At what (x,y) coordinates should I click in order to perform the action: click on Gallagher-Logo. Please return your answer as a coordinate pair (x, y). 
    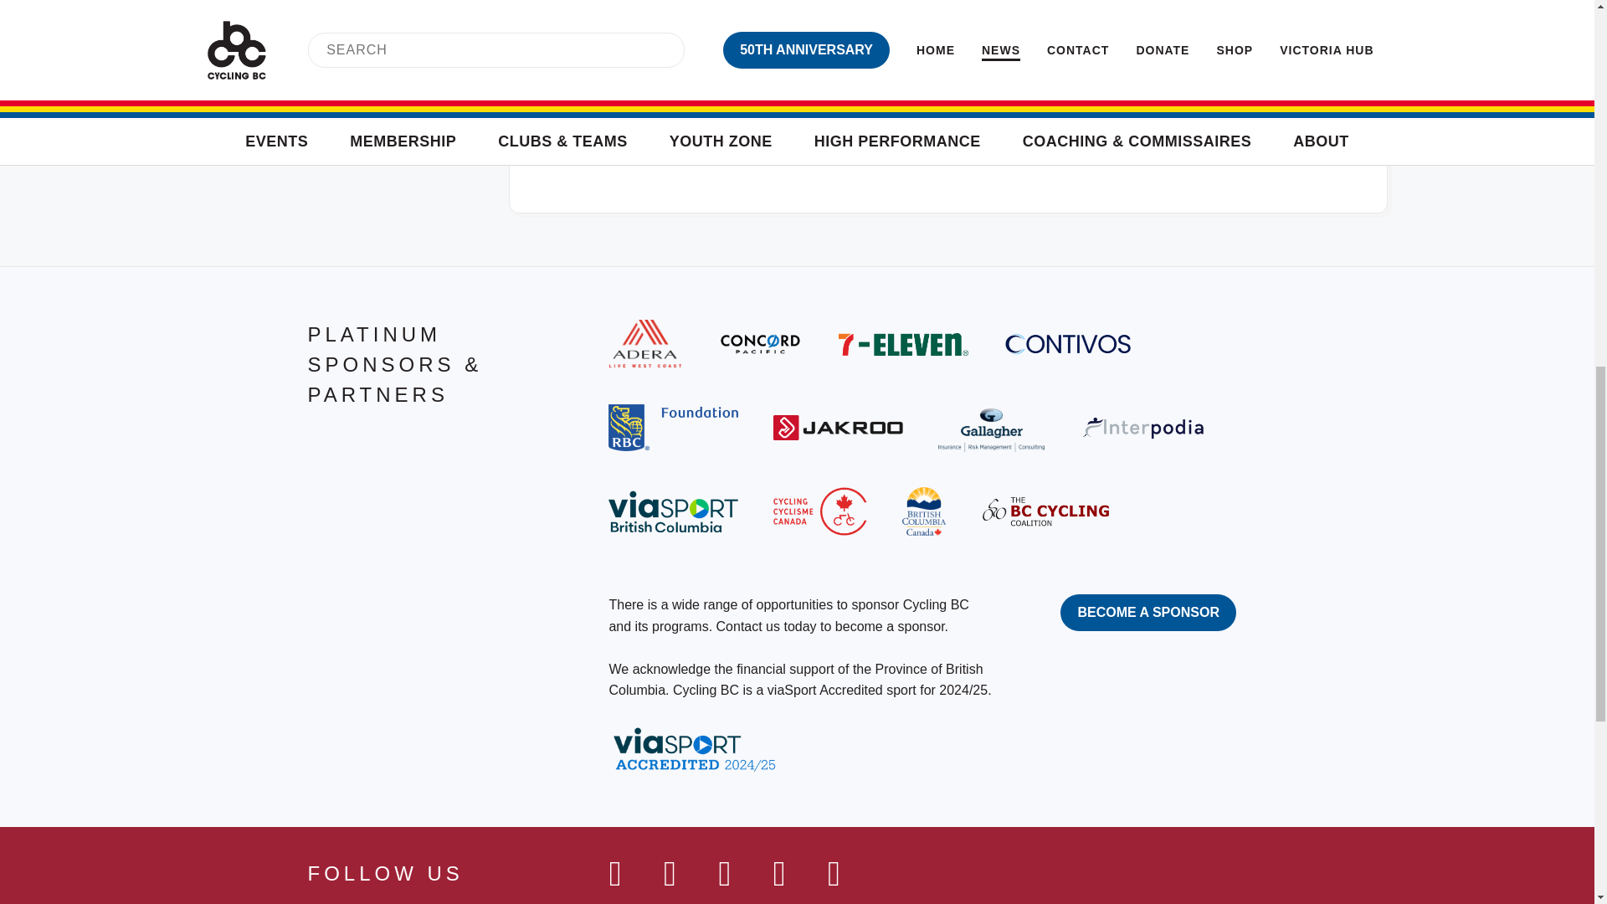
    Looking at the image, I should click on (991, 427).